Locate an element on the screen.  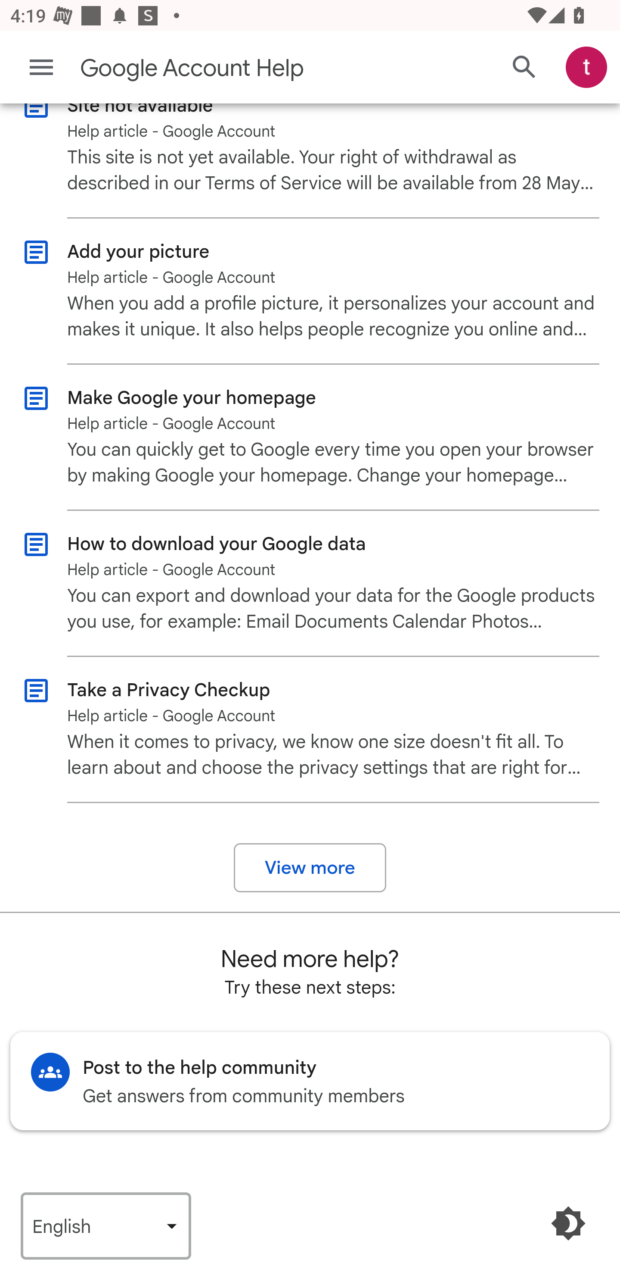
Language (English‎) is located at coordinates (105, 1225).